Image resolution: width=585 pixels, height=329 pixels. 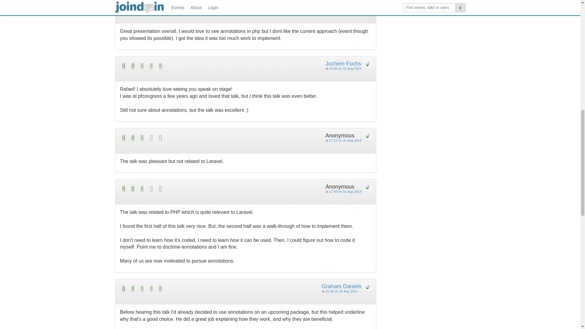 I want to click on 21:40 on 31 Aug 2014, so click(x=341, y=291).